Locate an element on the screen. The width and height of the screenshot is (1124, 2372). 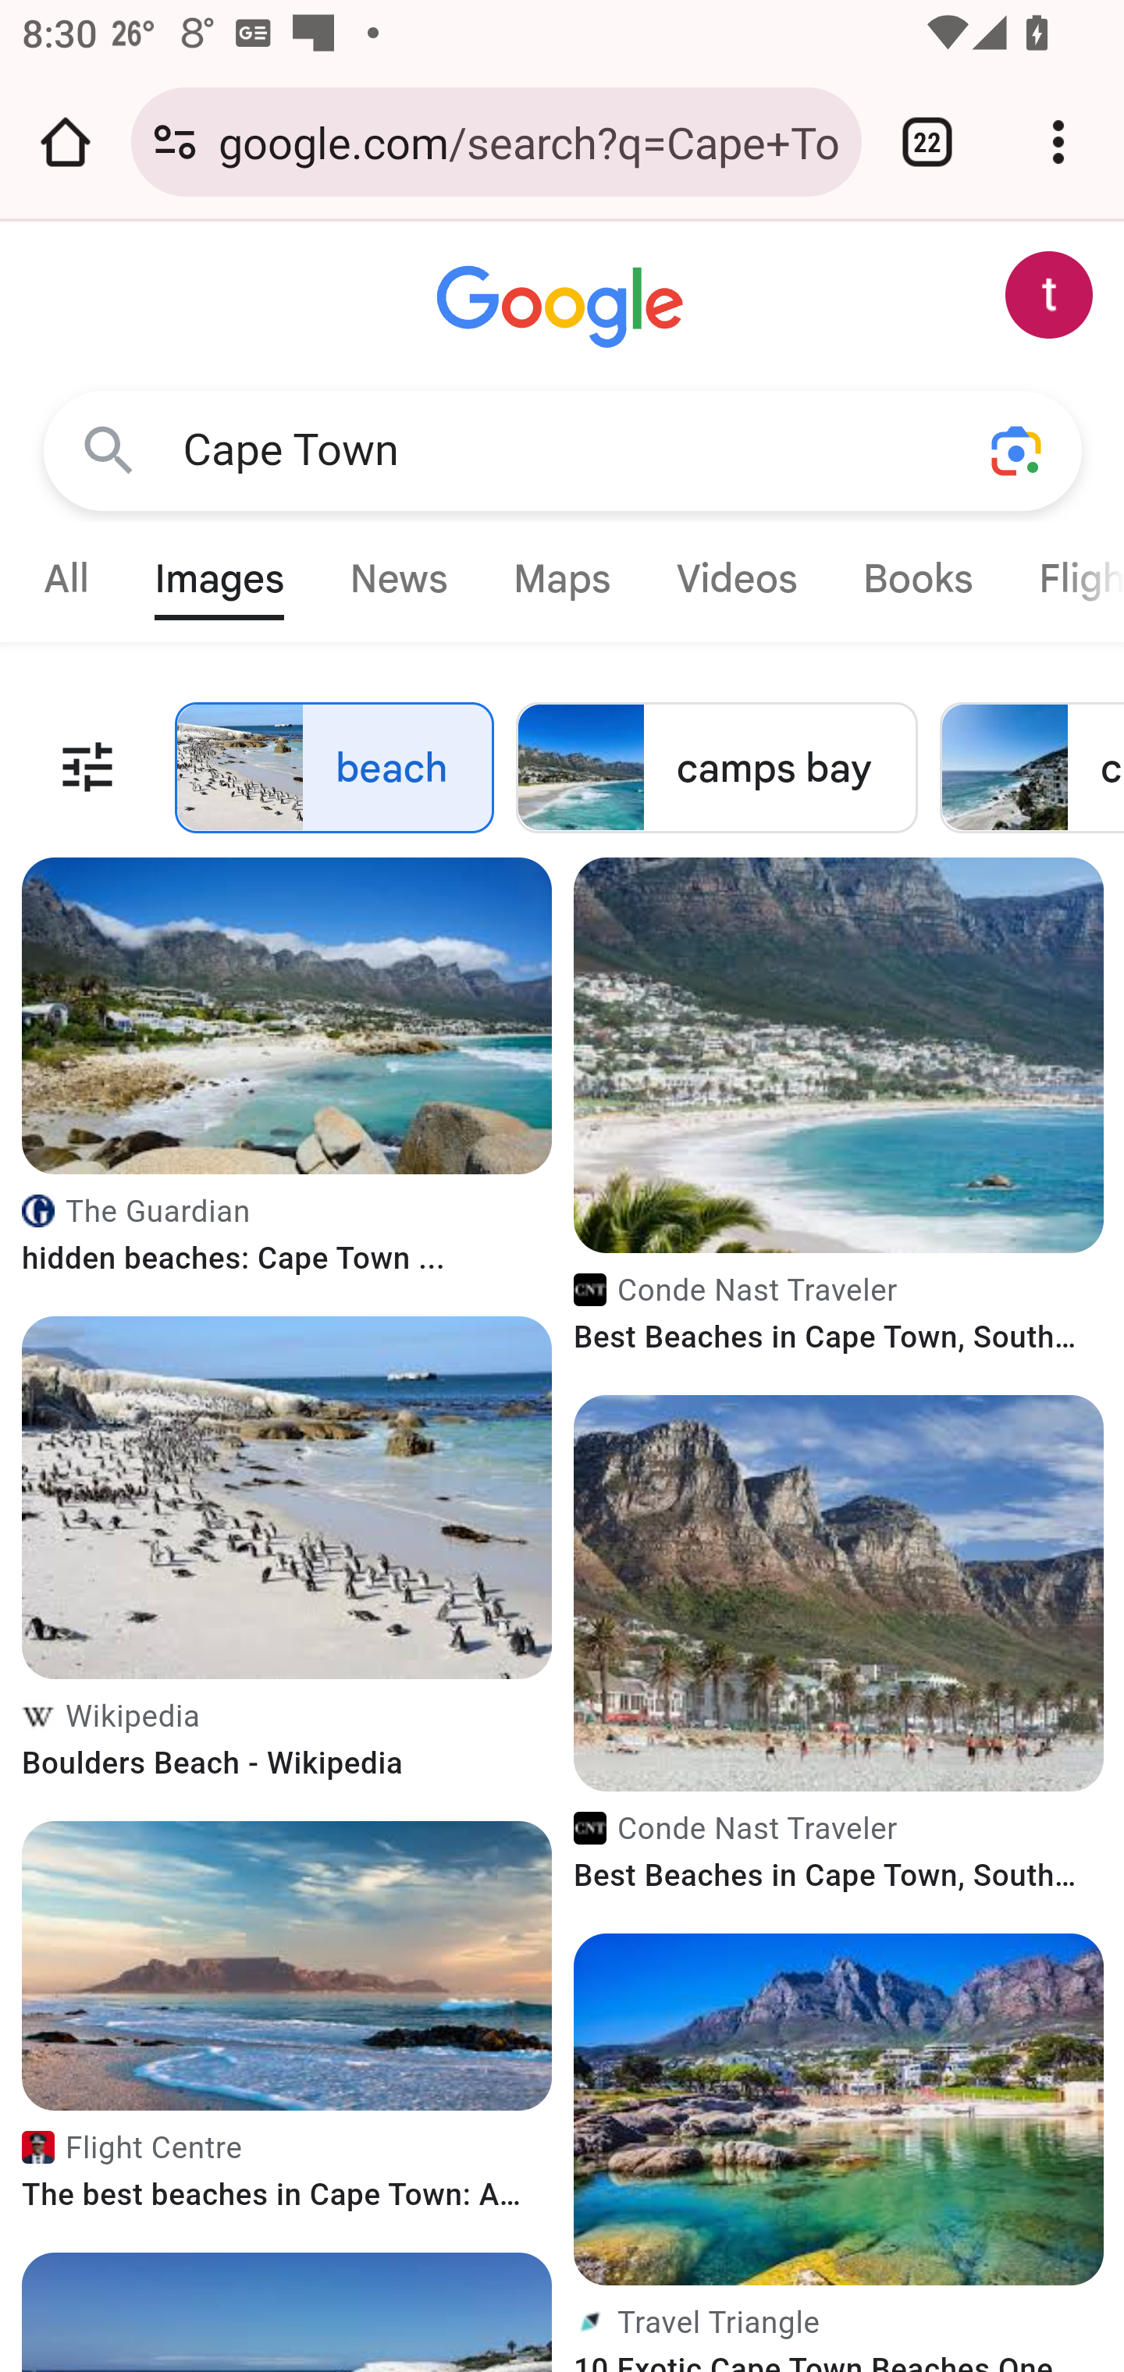
WikipediaBoulders Beach - Wikipedia is located at coordinates (287, 1746).